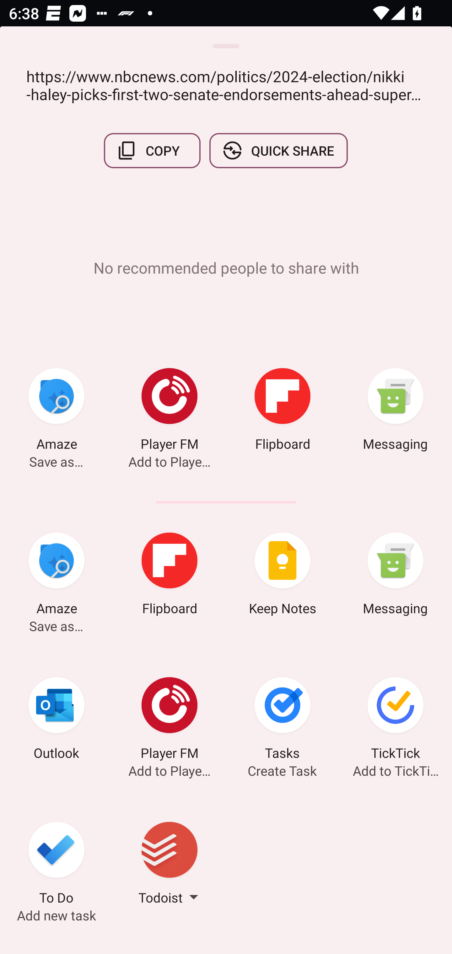 The height and width of the screenshot is (954, 452). Describe the element at coordinates (56, 865) in the screenshot. I see `To Do Add new task` at that location.